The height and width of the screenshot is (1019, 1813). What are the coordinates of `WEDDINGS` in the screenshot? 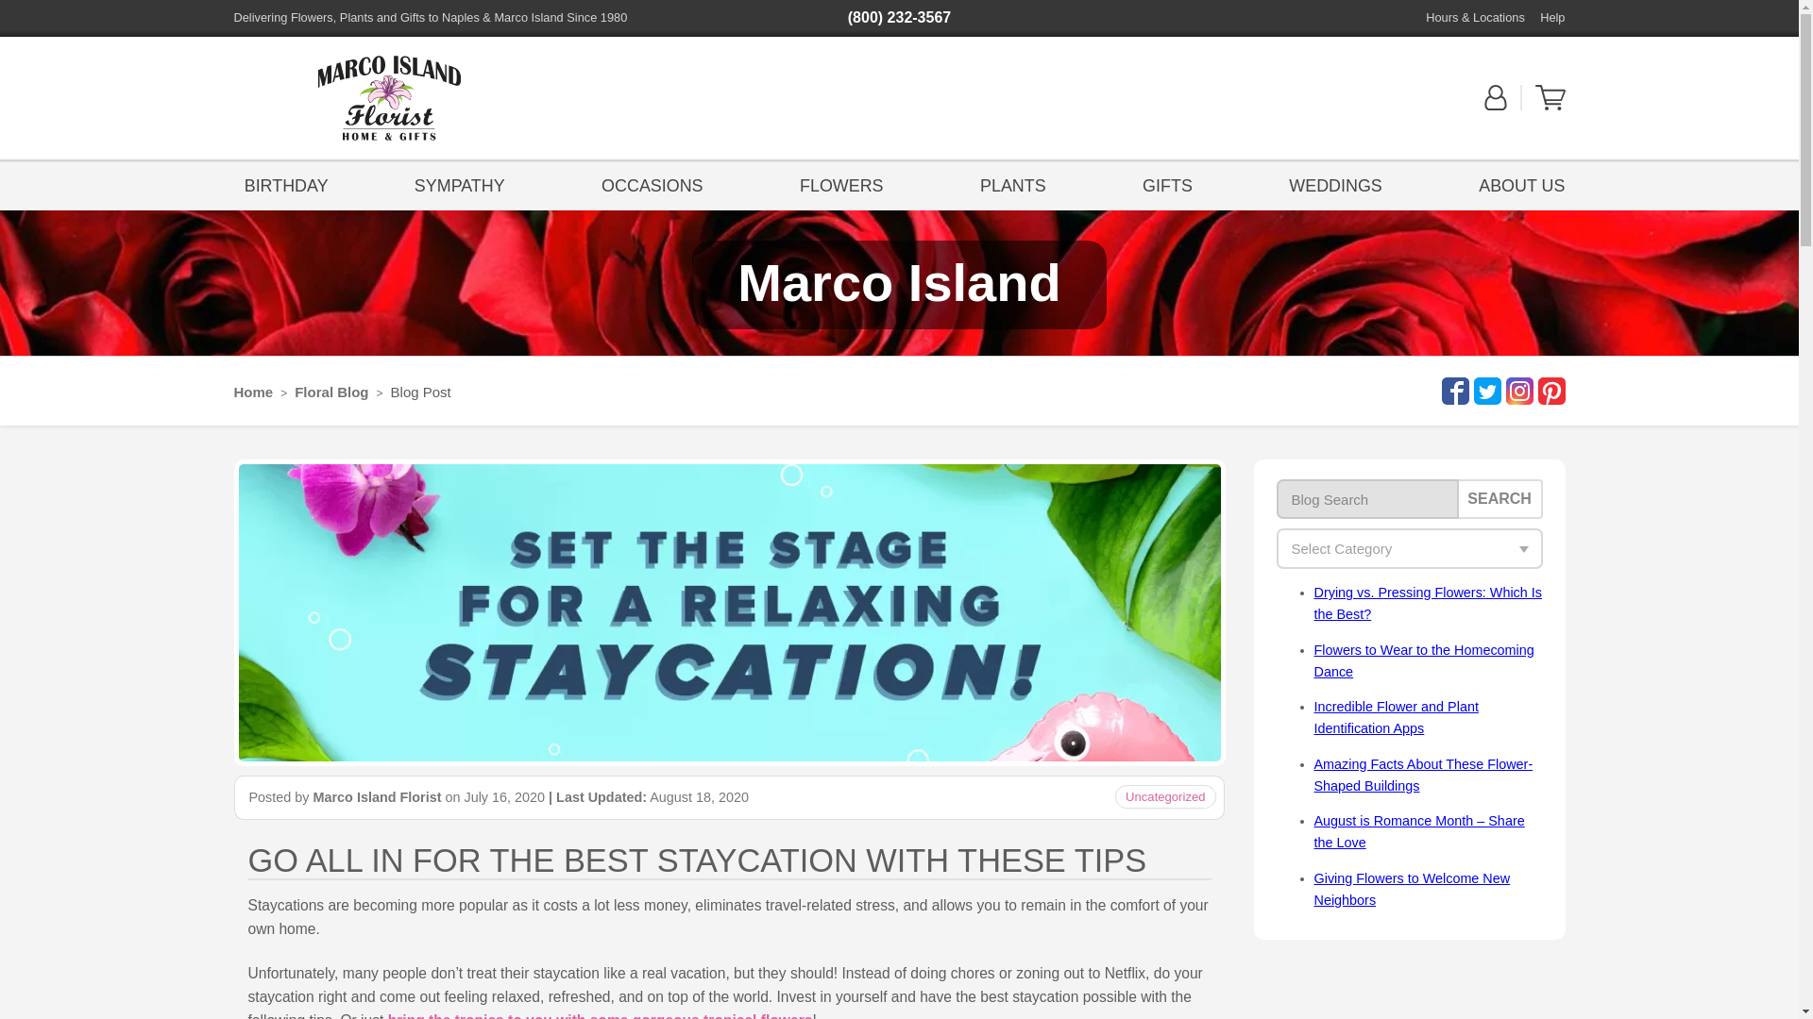 It's located at (1335, 184).